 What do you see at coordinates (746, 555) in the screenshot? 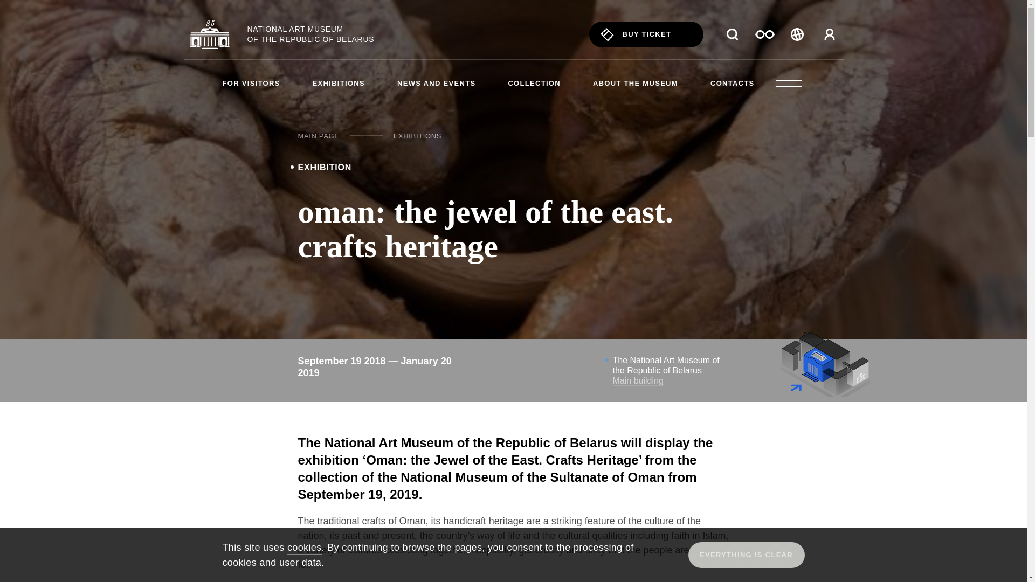
I see `EVERYTHING IS CLEAR` at bounding box center [746, 555].